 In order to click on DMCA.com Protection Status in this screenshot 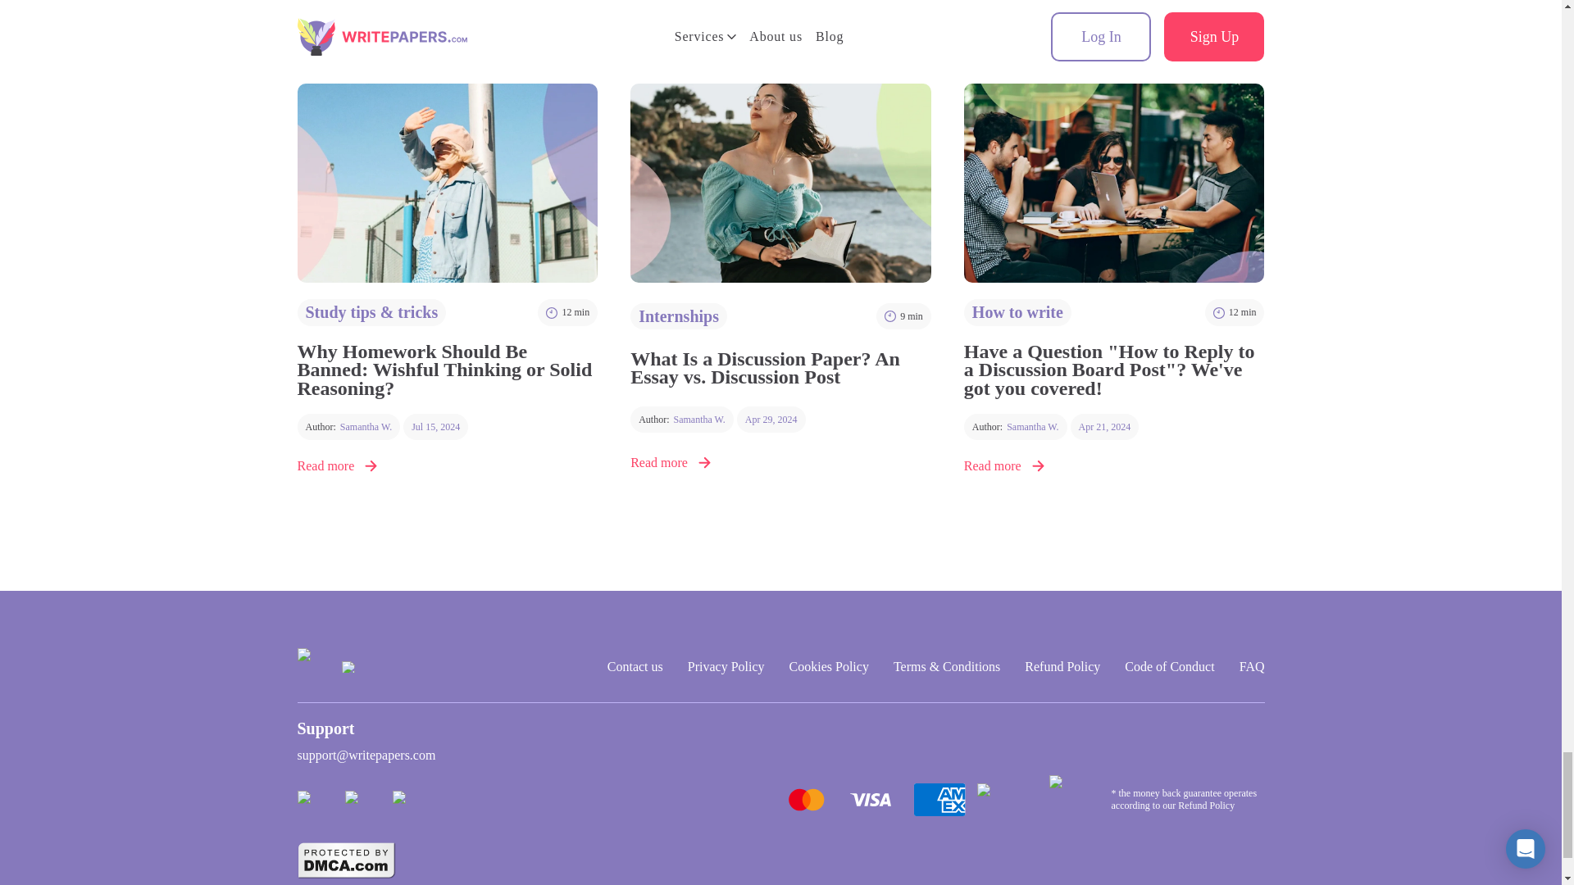, I will do `click(448, 466)`.